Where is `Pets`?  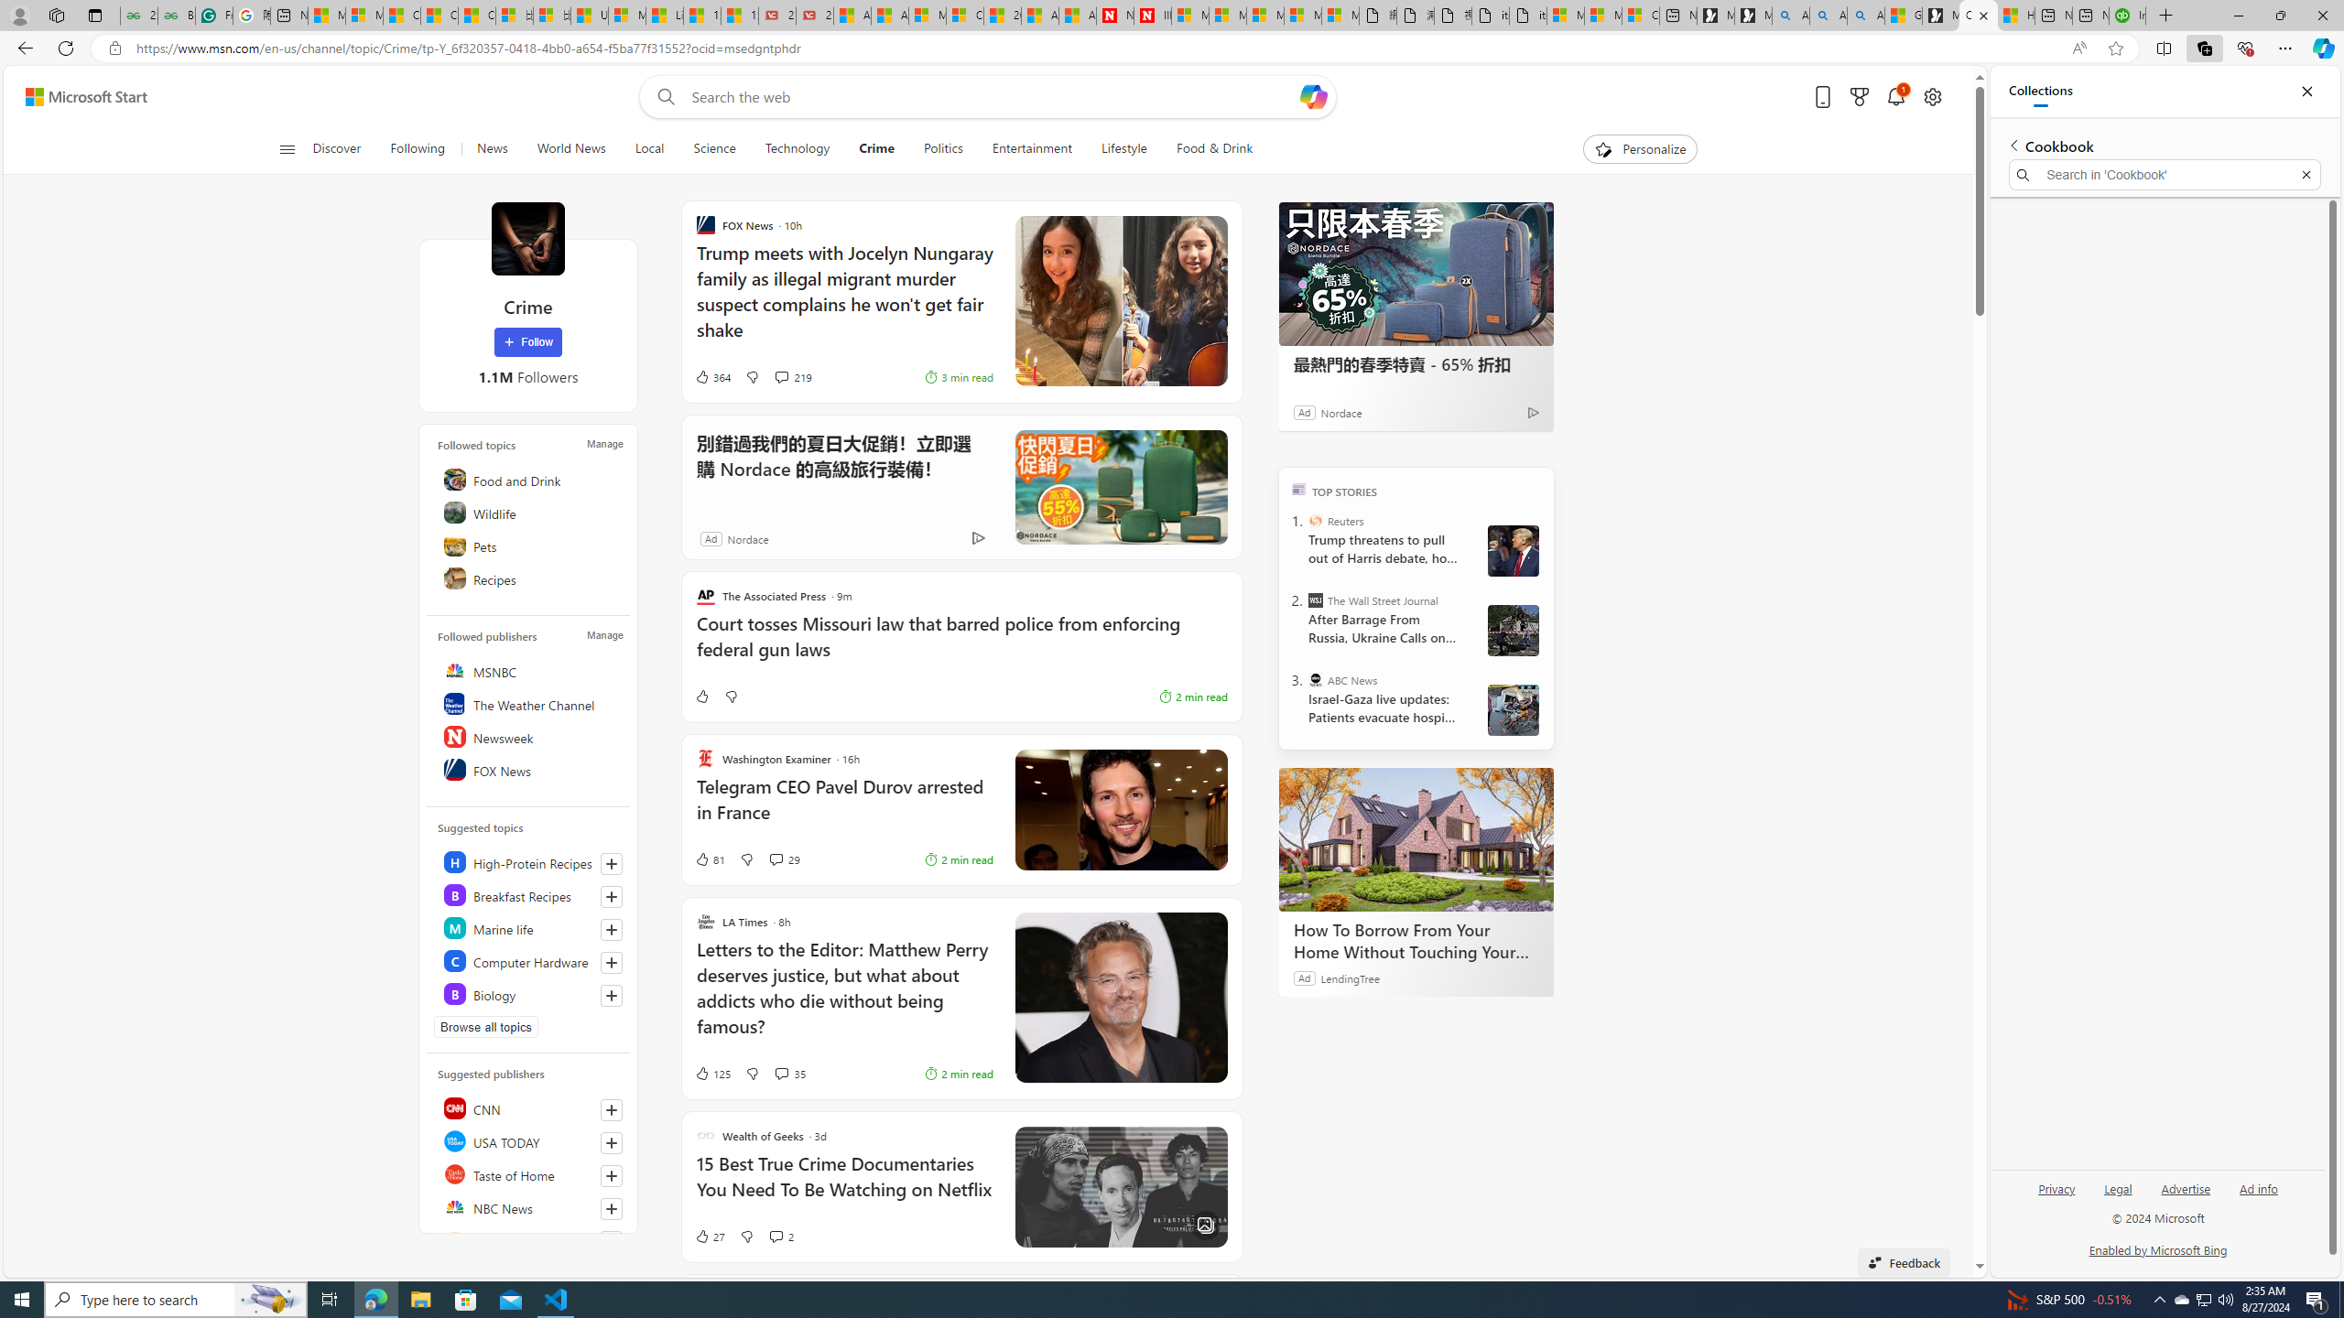 Pets is located at coordinates (529, 546).